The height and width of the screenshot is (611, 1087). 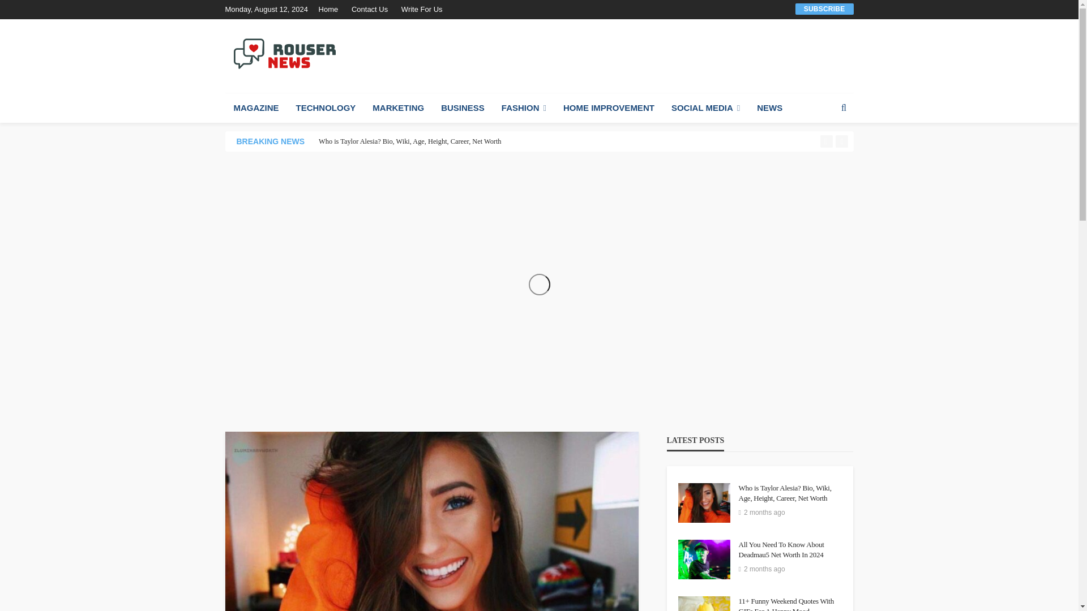 I want to click on MAGAZINE, so click(x=256, y=108).